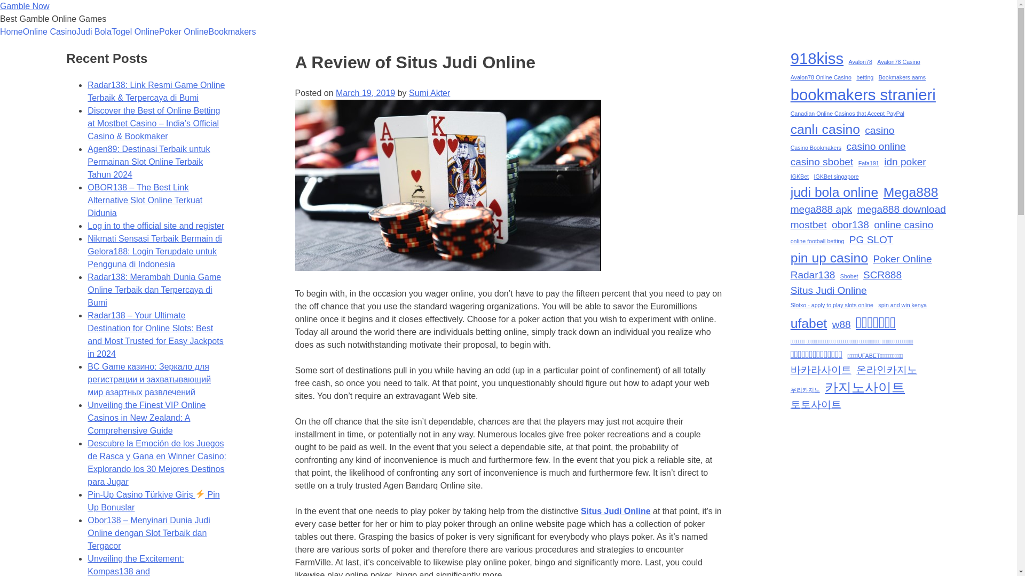 The image size is (1025, 576). What do you see at coordinates (429, 93) in the screenshot?
I see `Sumi Akter` at bounding box center [429, 93].